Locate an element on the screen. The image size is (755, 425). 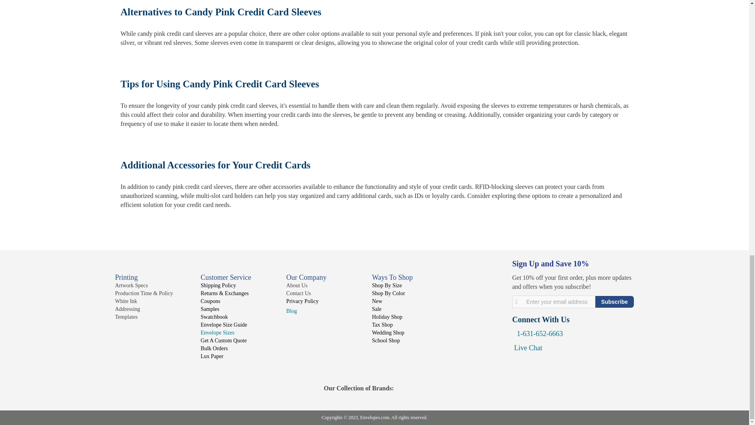
Production Time is located at coordinates (144, 293).